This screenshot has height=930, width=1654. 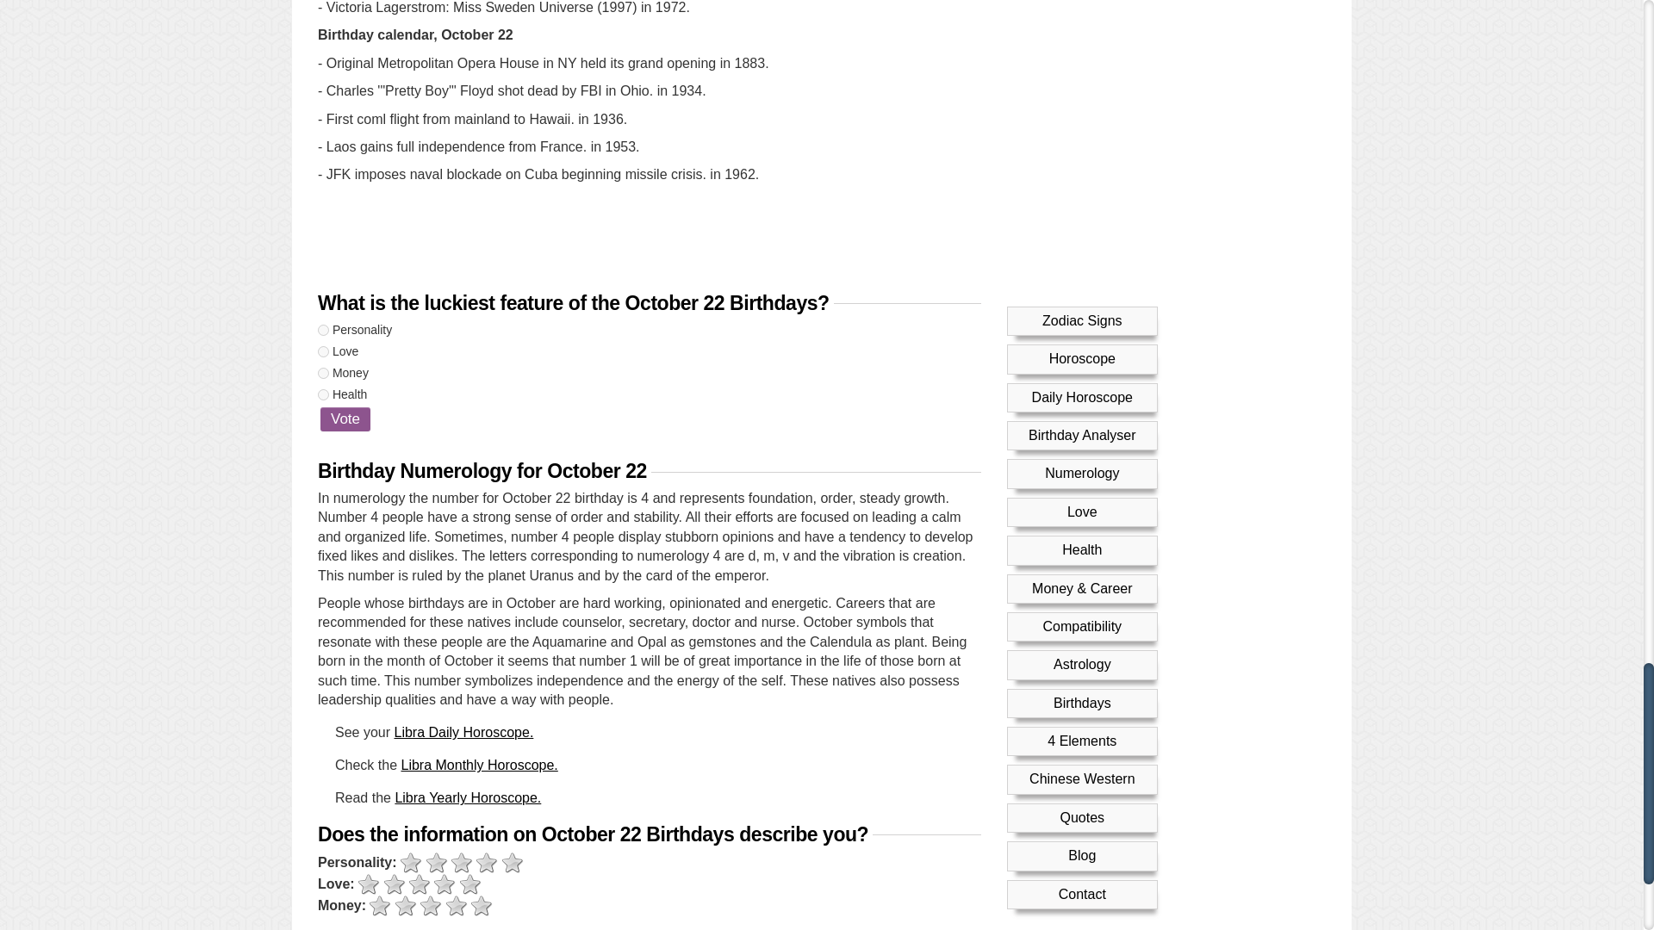 What do you see at coordinates (470, 885) in the screenshot?
I see `Very Good` at bounding box center [470, 885].